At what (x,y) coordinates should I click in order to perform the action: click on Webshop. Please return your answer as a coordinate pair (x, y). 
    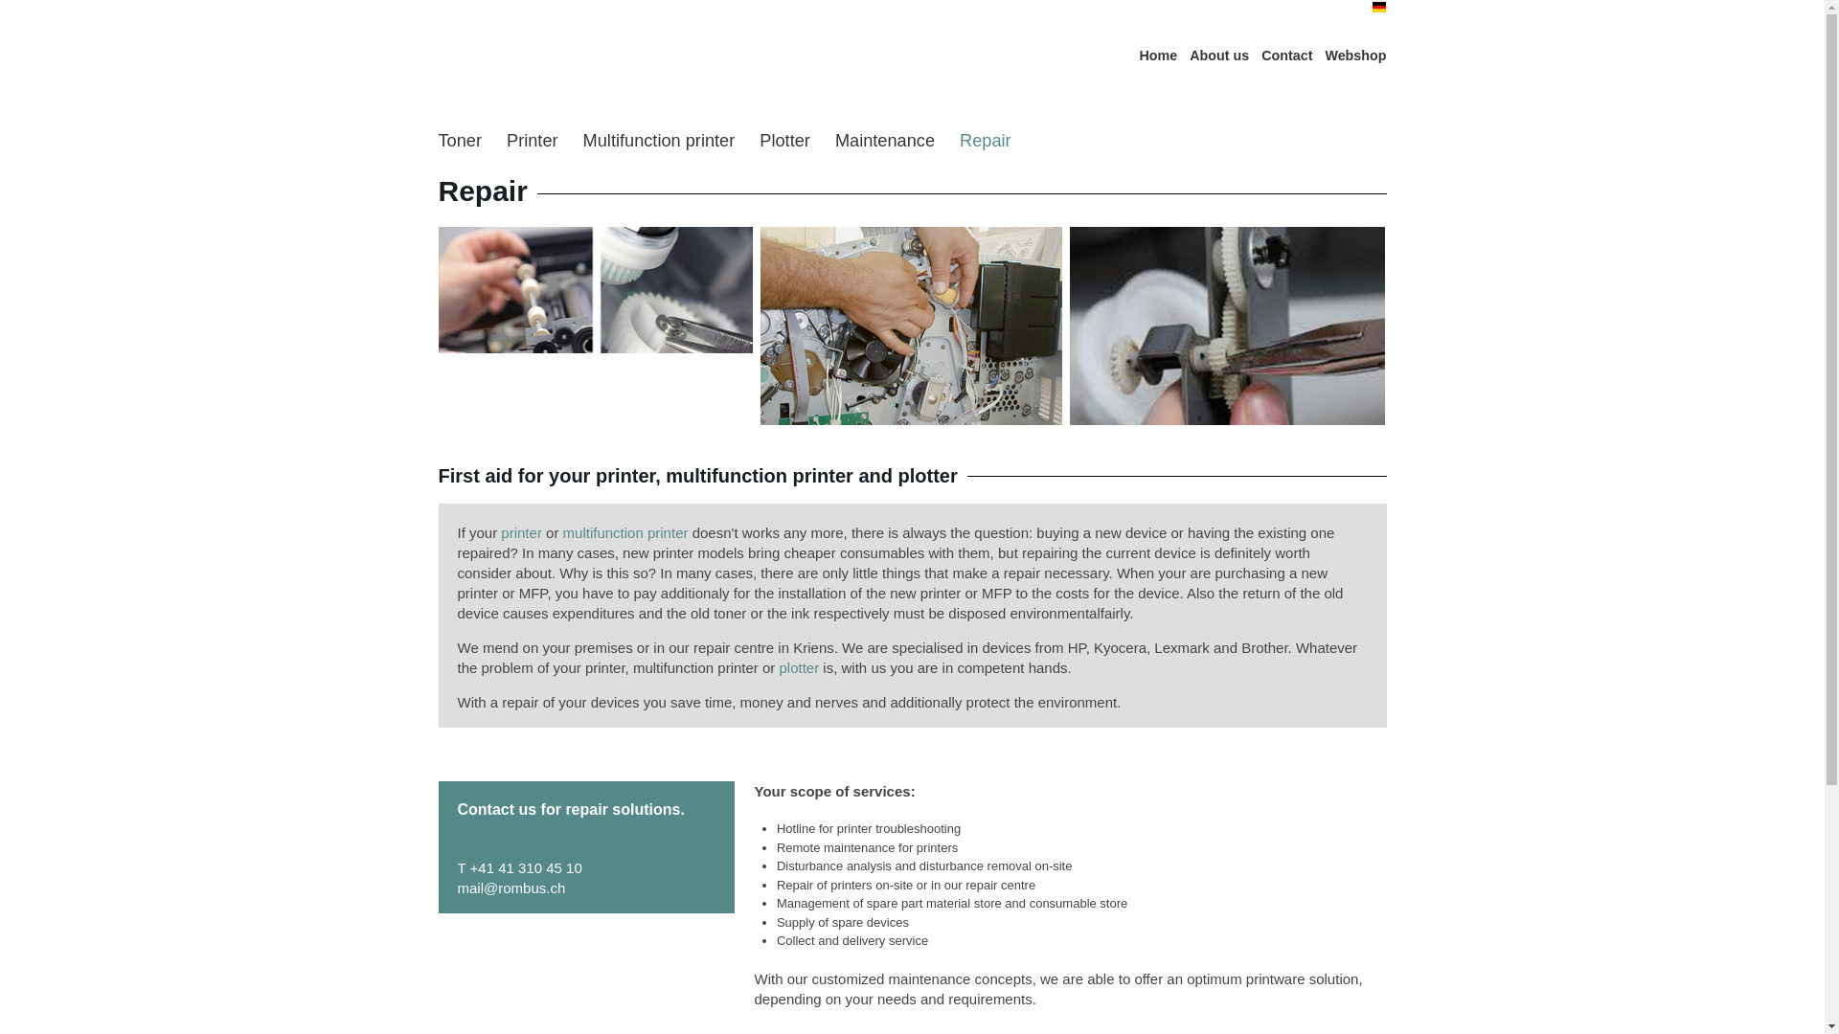
    Looking at the image, I should click on (1354, 56).